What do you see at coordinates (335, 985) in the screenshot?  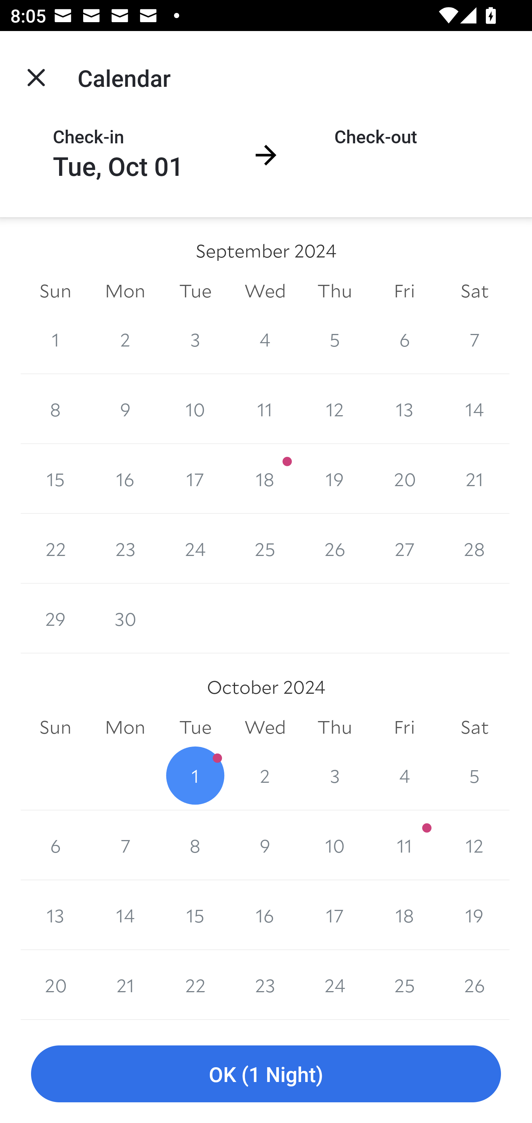 I see `24 24 October 2024` at bounding box center [335, 985].